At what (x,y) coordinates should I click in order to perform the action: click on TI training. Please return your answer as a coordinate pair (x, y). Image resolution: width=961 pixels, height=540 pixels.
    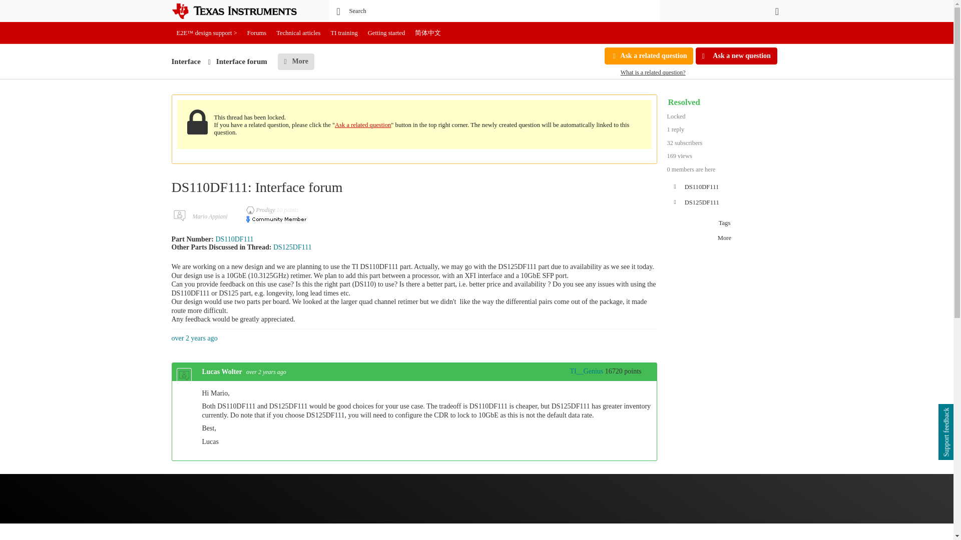
    Looking at the image, I should click on (344, 33).